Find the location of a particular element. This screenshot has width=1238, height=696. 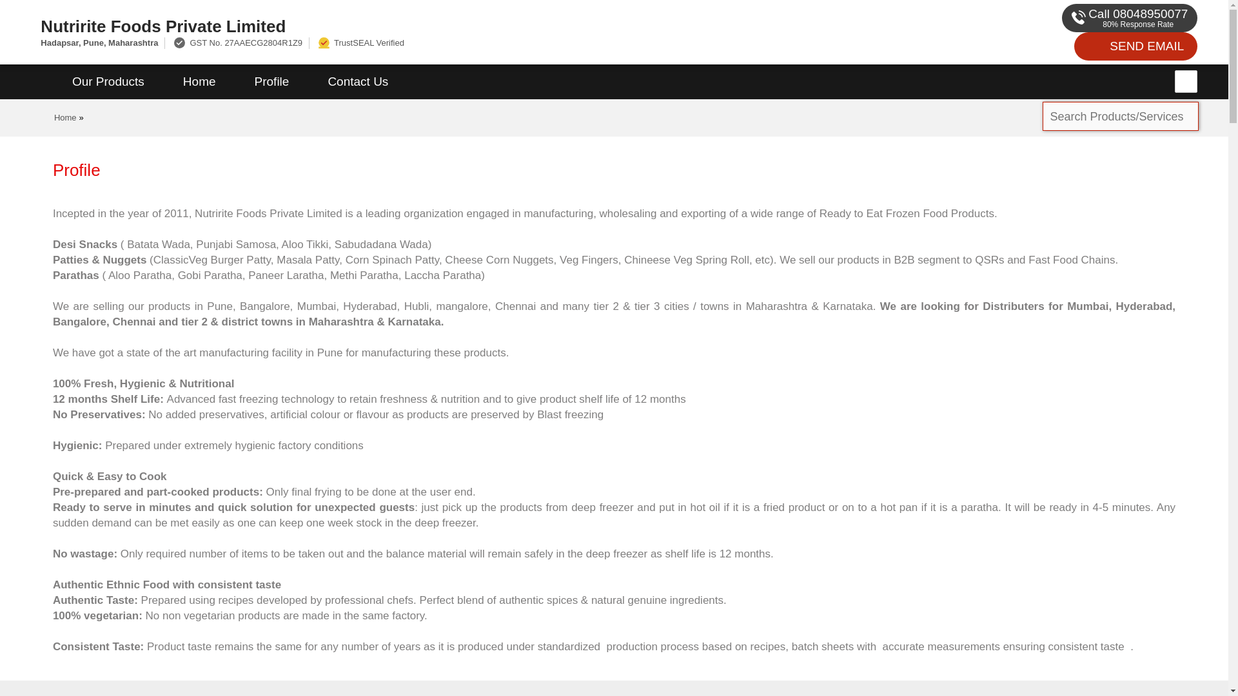

Nutririte Foods Private Limited is located at coordinates (413, 26).